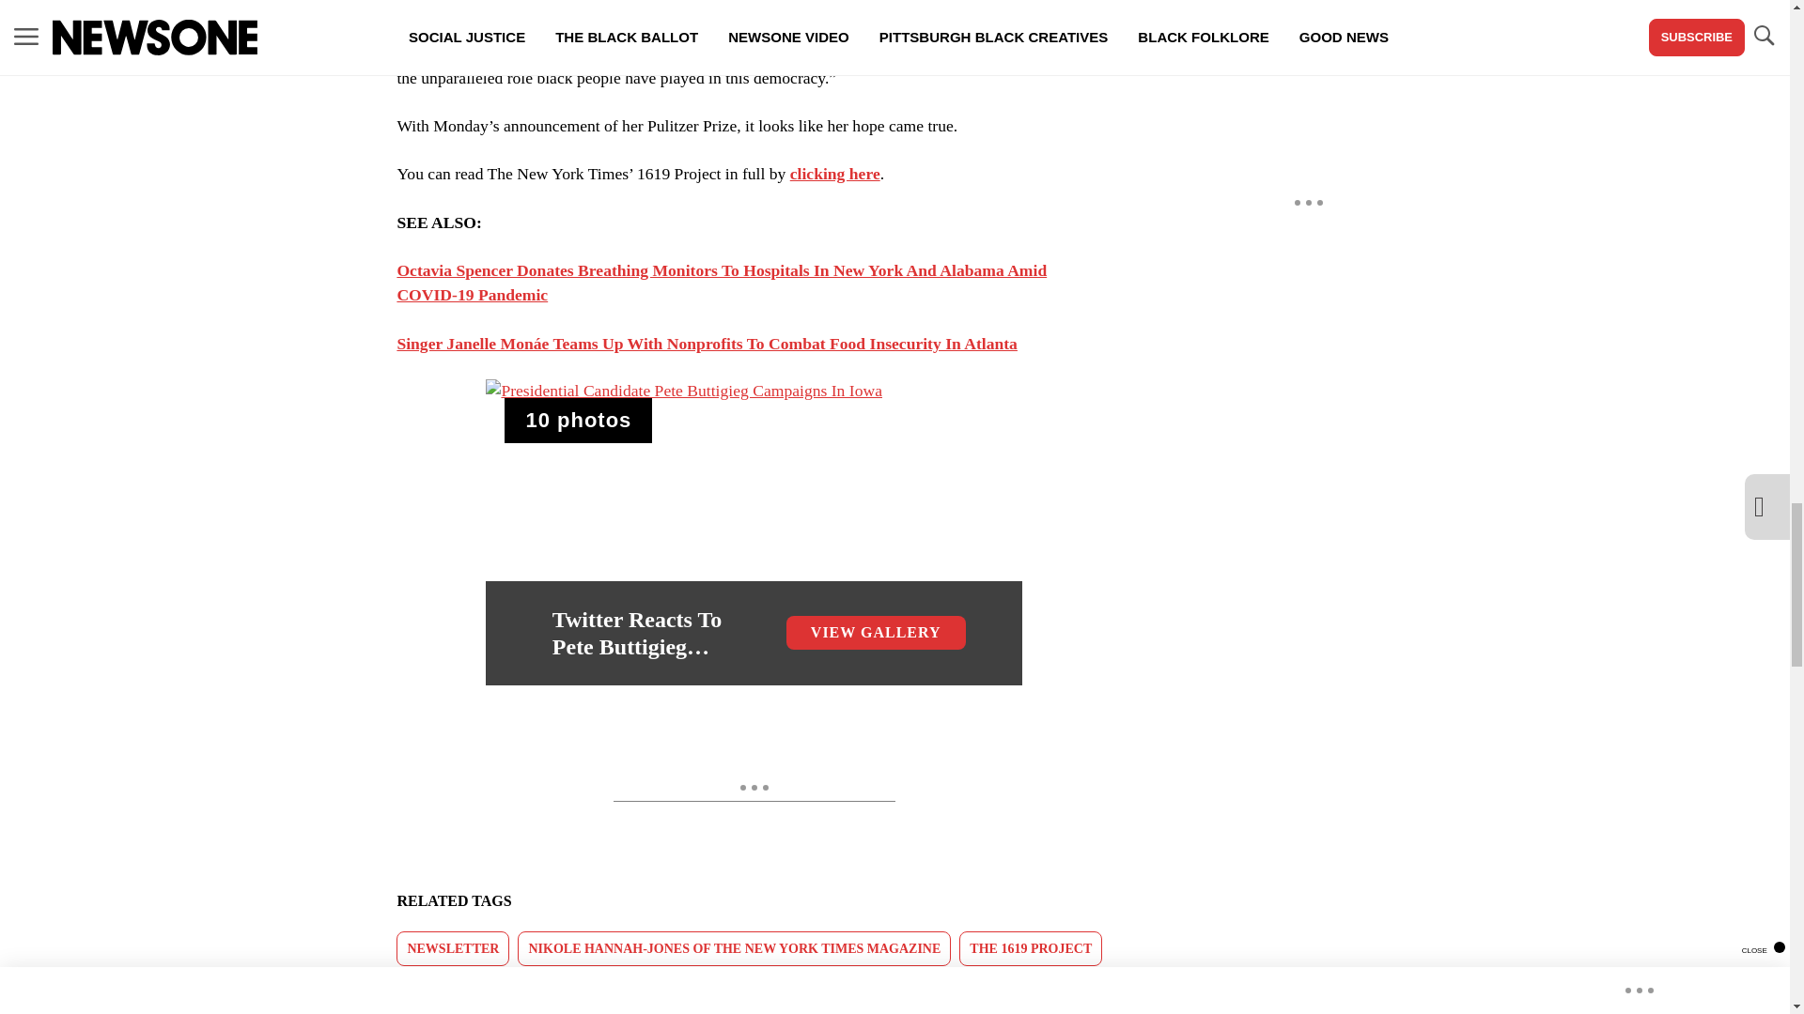 The height and width of the screenshot is (1014, 1804). I want to click on clicking here, so click(834, 173).